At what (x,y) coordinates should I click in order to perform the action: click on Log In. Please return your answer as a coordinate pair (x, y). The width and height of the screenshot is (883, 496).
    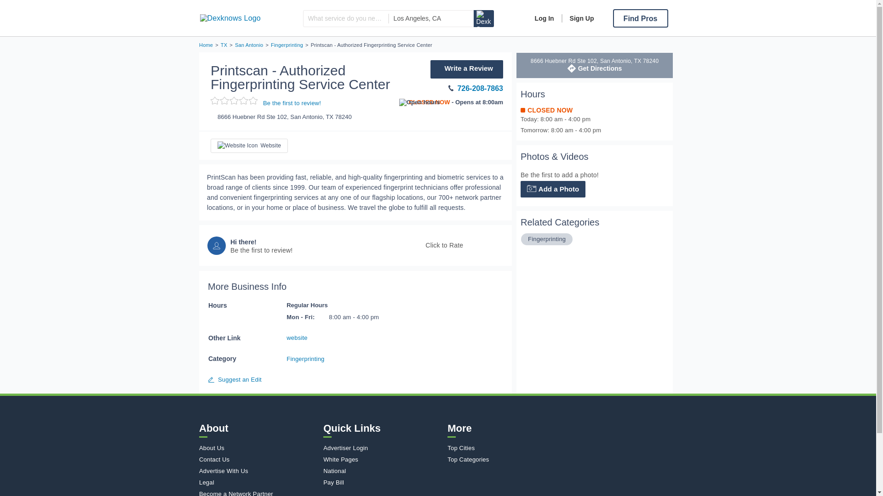
    Looking at the image, I should click on (545, 18).